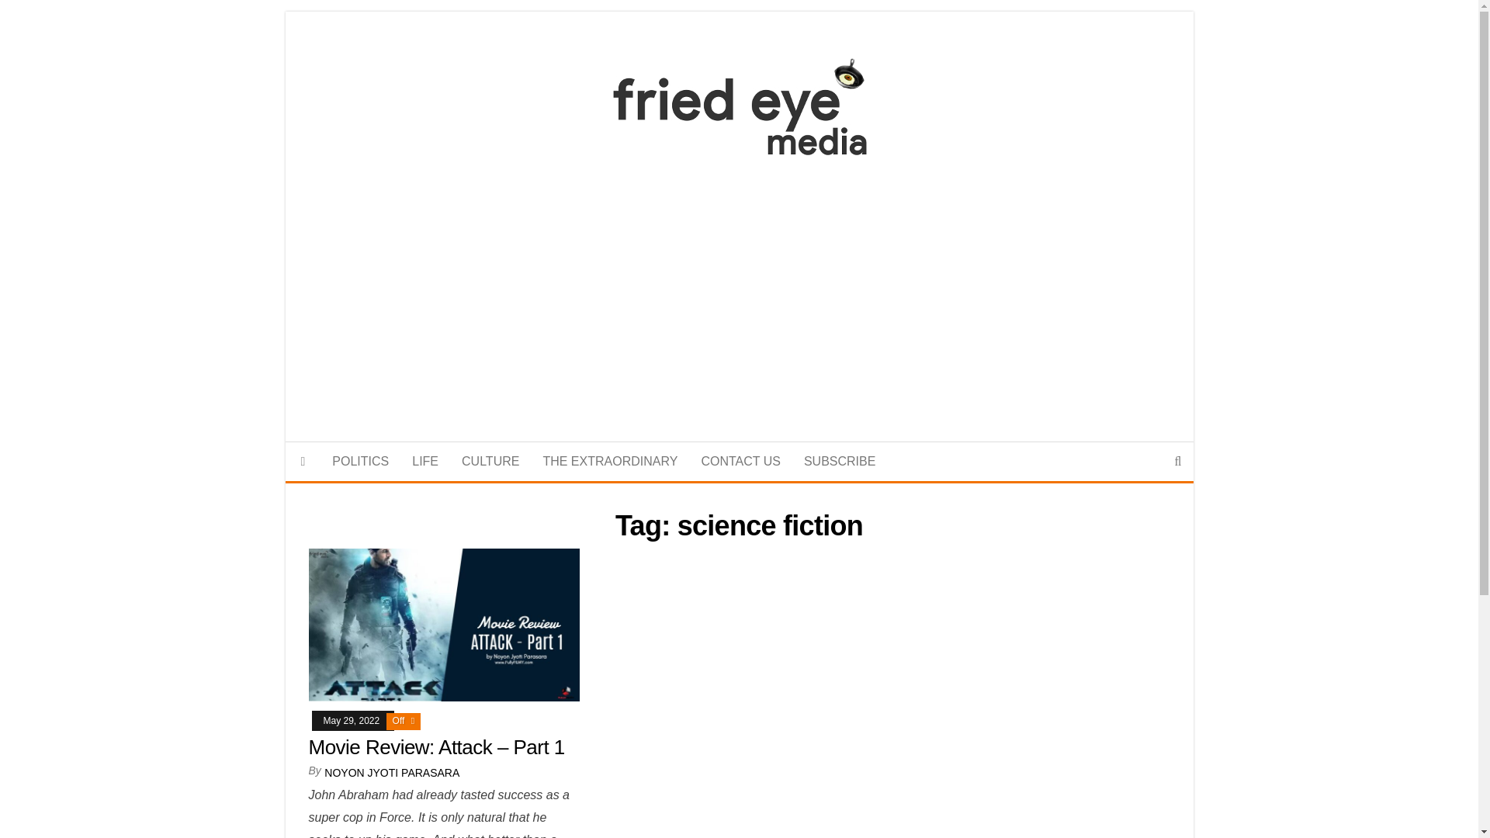  I want to click on NOYON JYOTI PARASARA, so click(391, 773).